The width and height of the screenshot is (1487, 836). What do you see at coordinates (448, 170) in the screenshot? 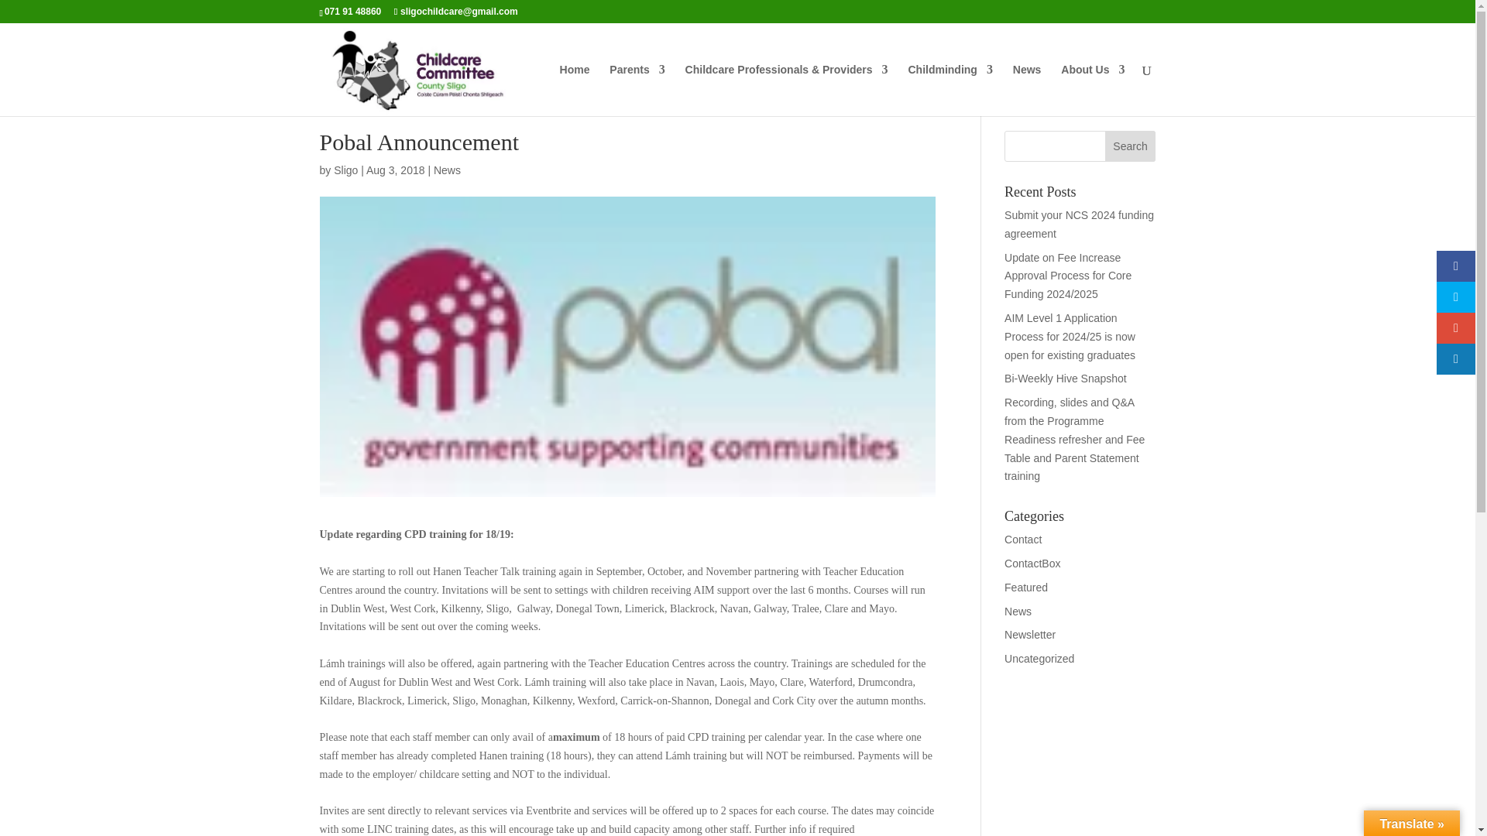
I see `News` at bounding box center [448, 170].